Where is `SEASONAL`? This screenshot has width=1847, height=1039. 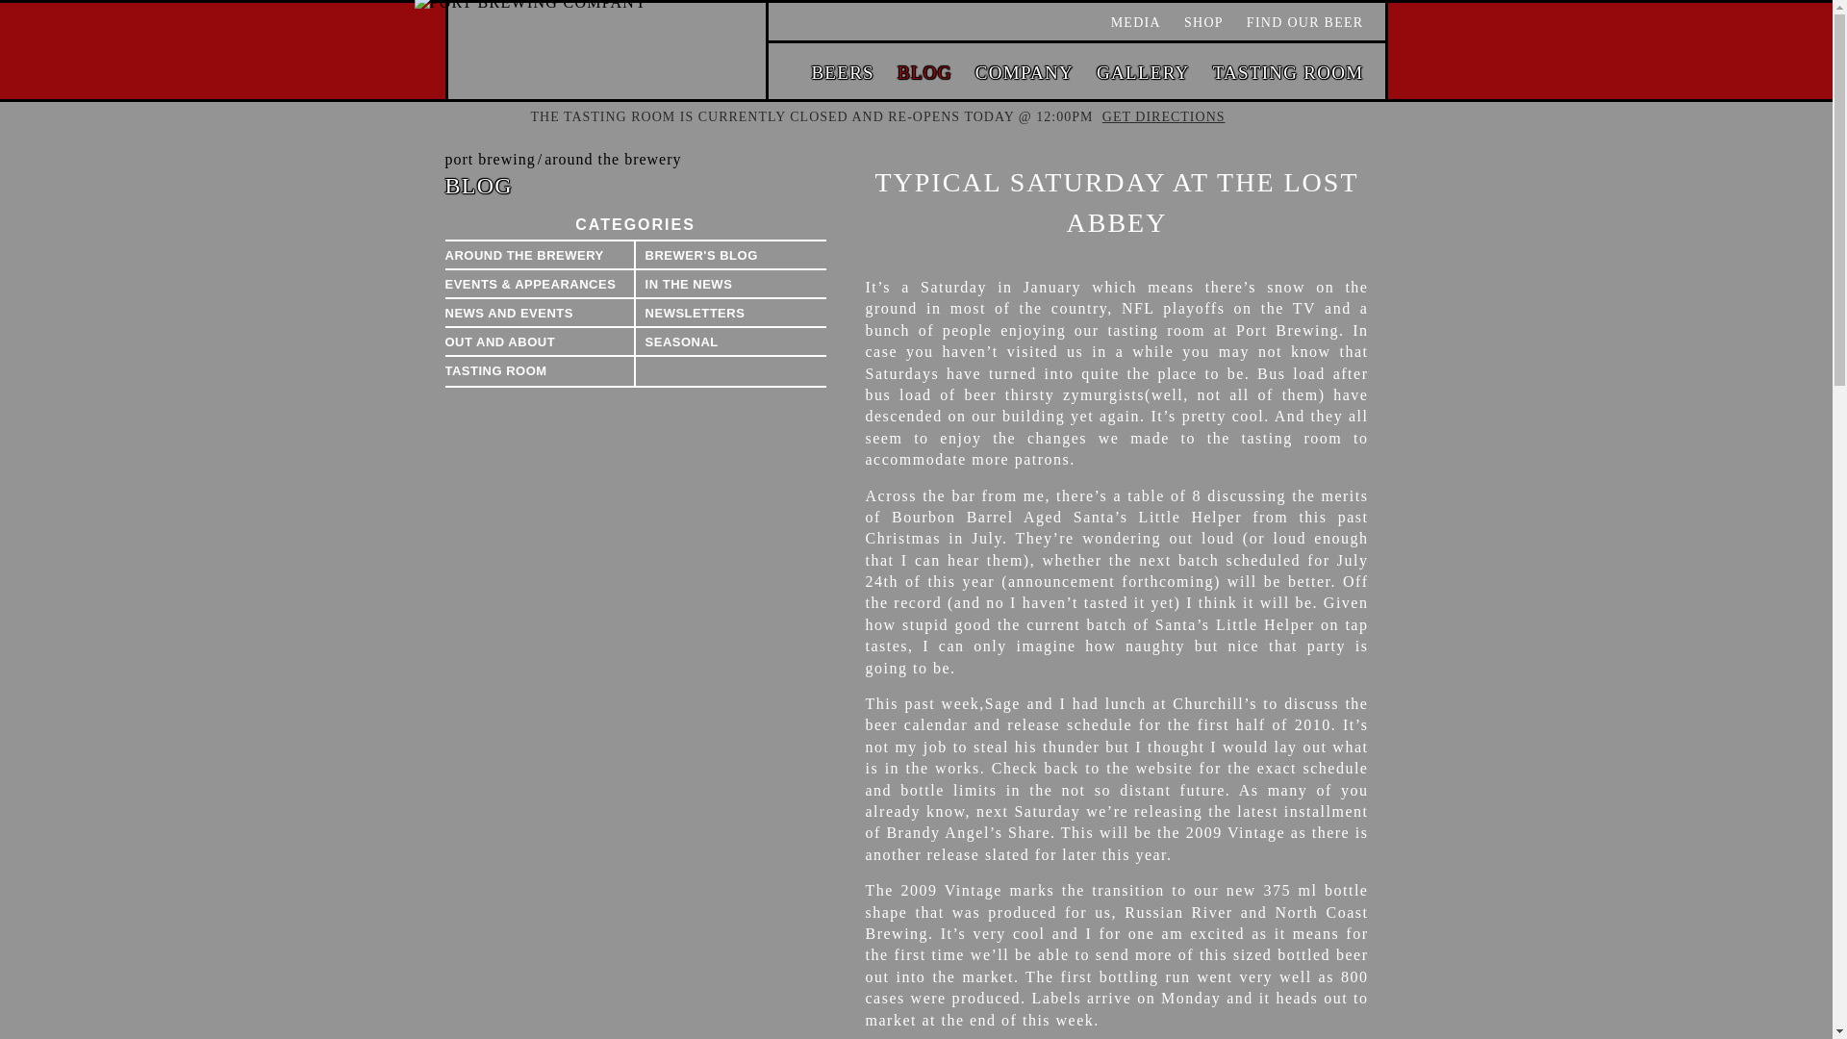 SEASONAL is located at coordinates (730, 342).